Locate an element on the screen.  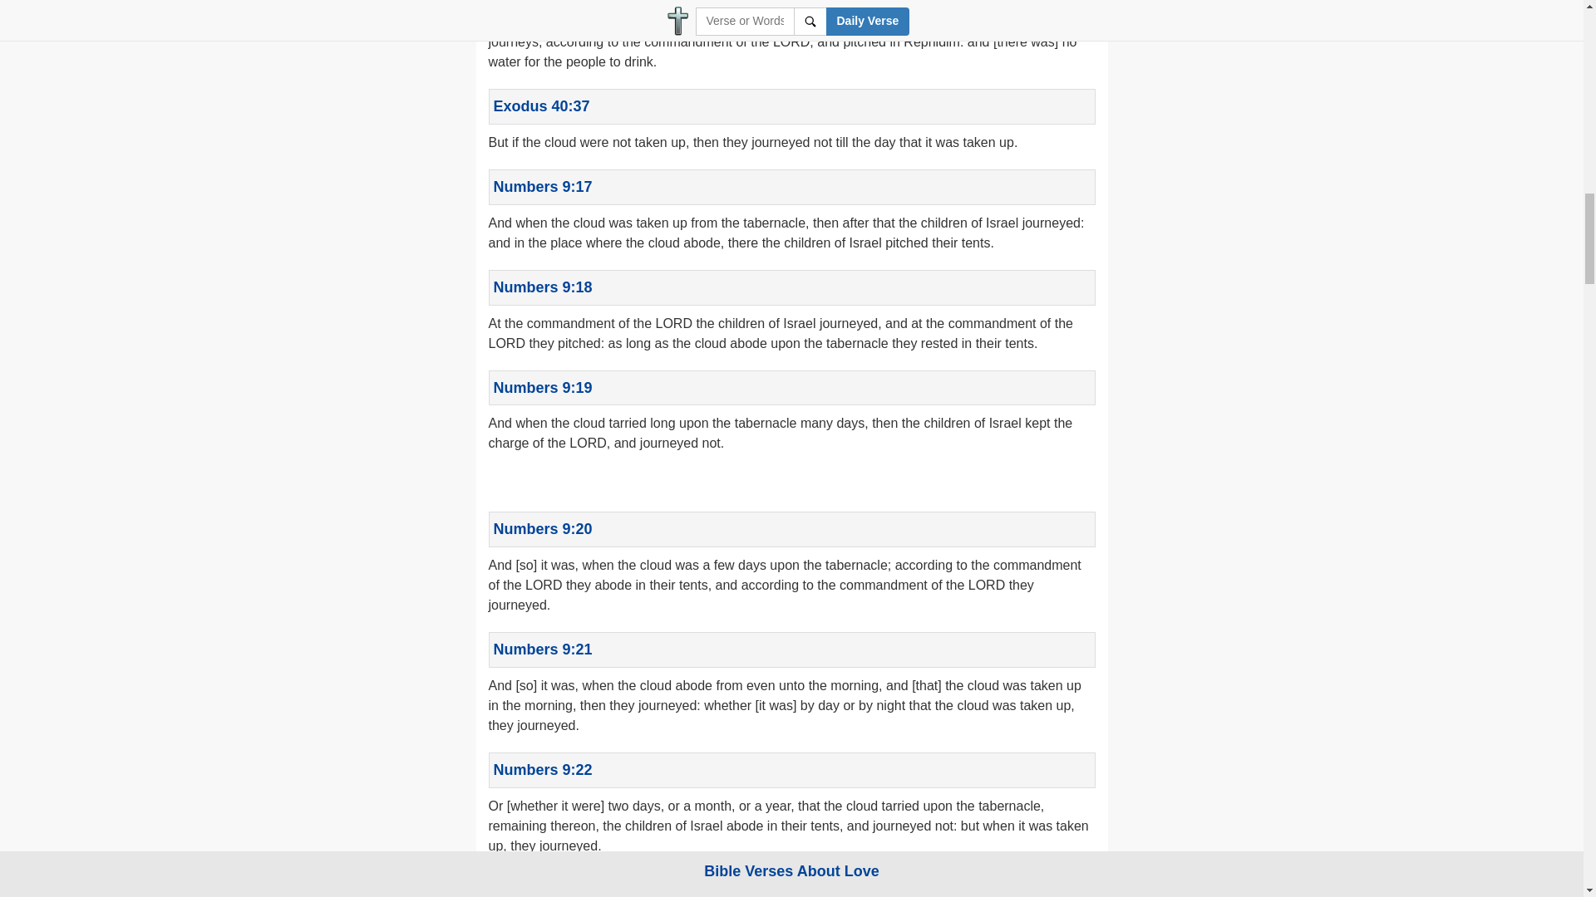
Numbers 9:18 is located at coordinates (542, 287).